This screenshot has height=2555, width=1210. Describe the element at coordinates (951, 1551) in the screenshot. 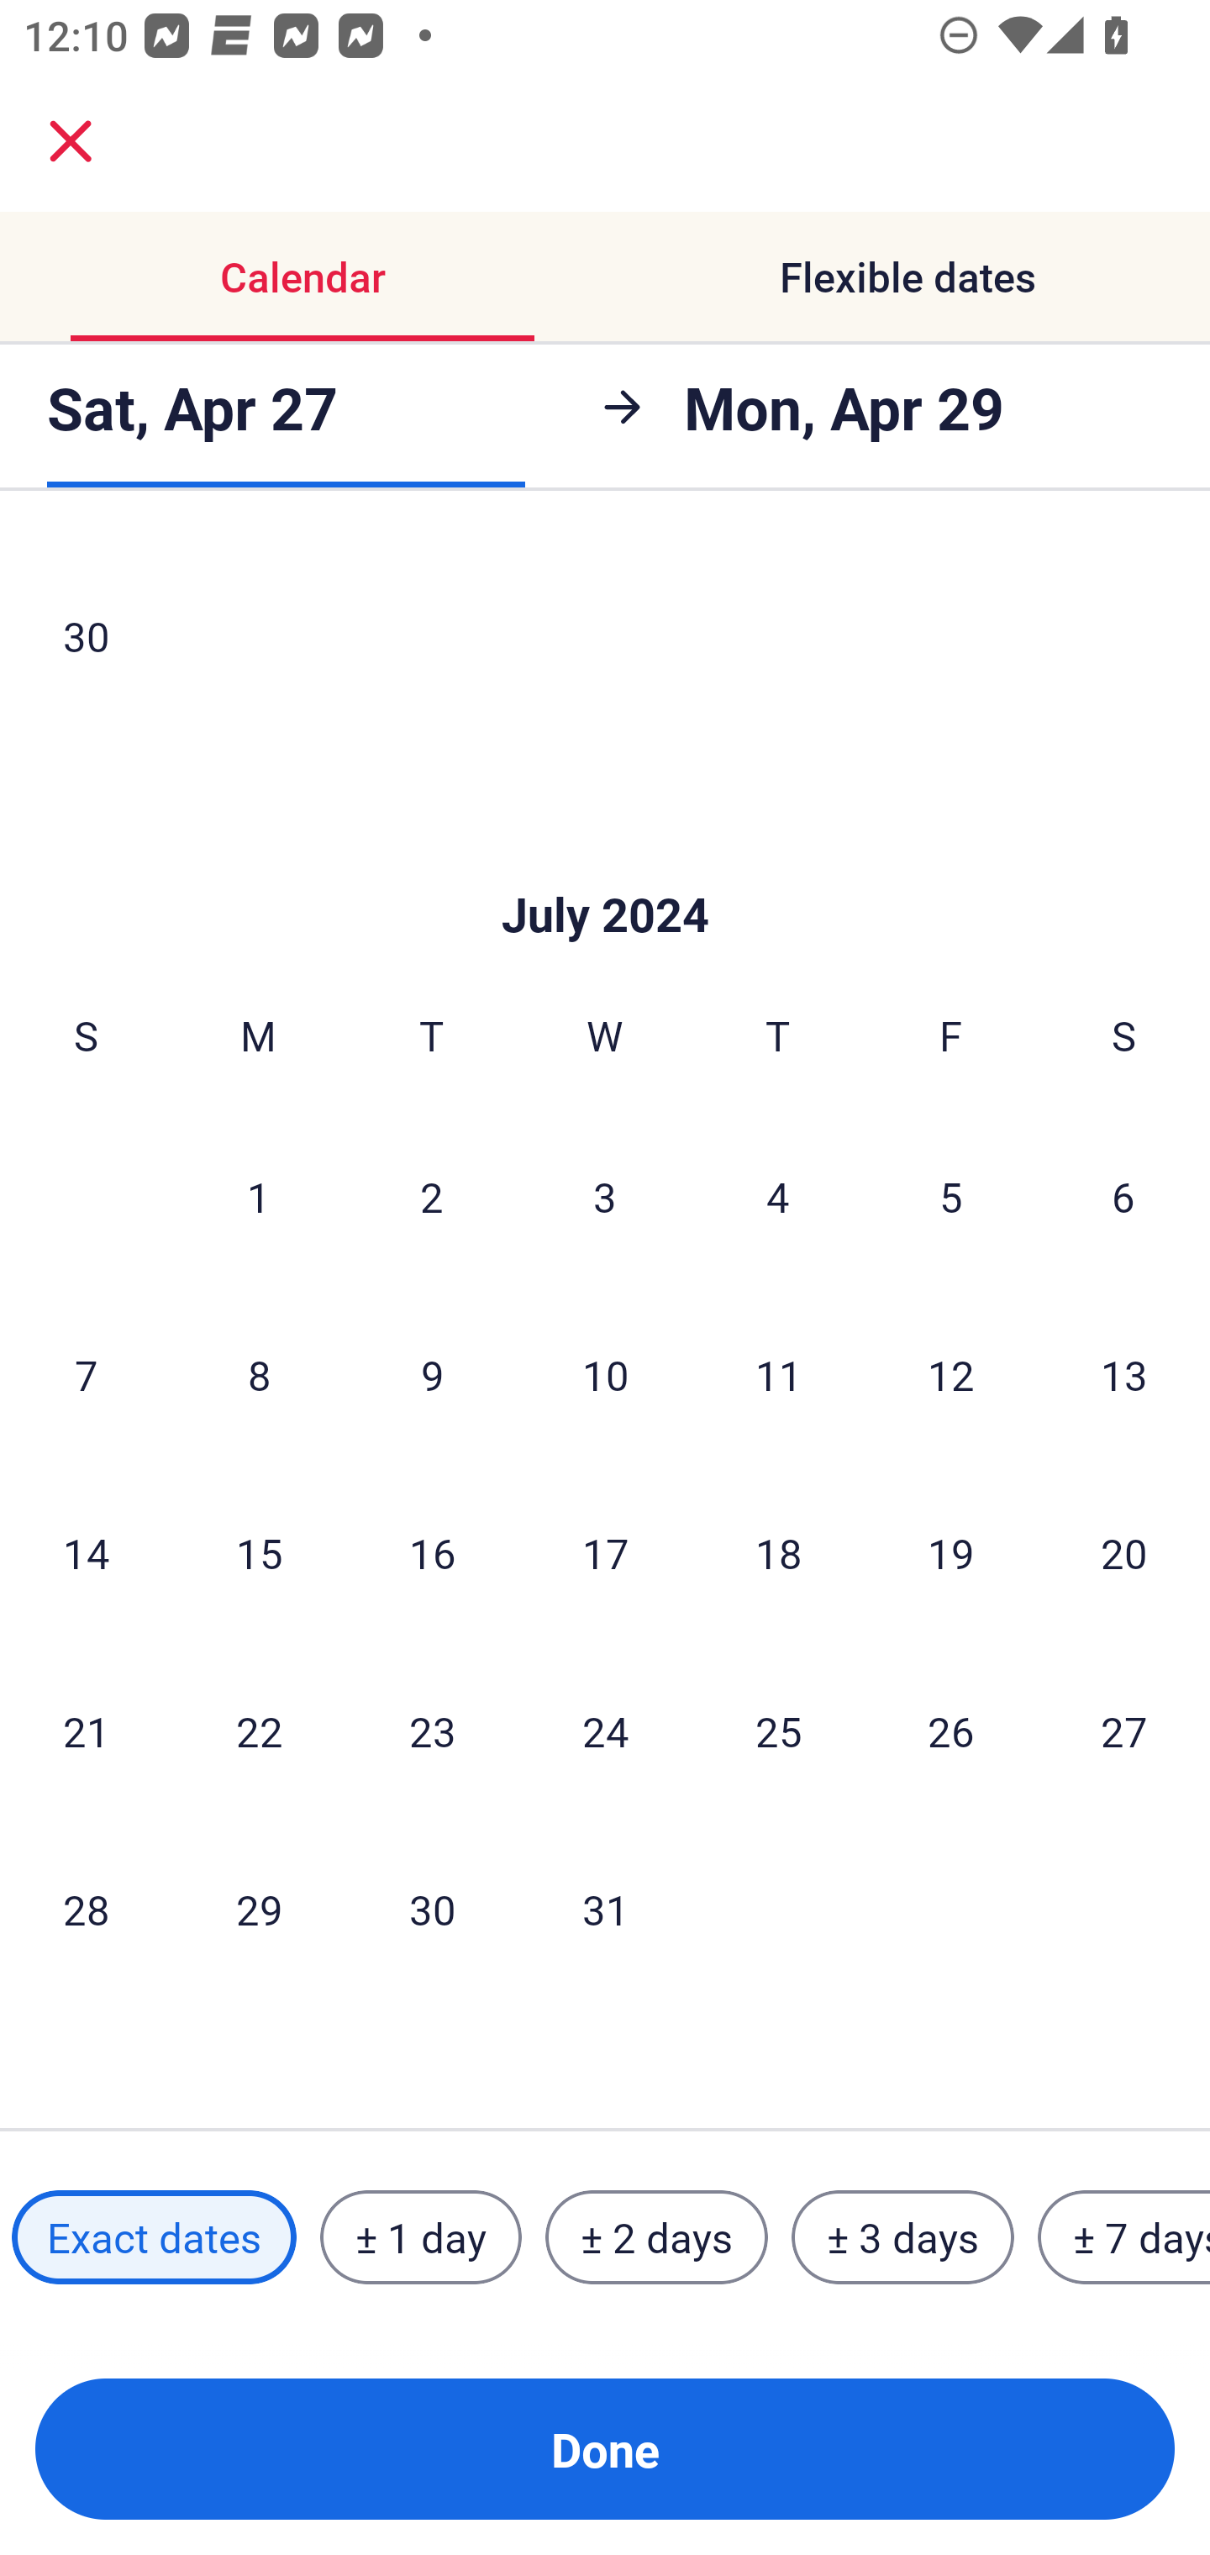

I see `19 Friday, July 19, 2024` at that location.